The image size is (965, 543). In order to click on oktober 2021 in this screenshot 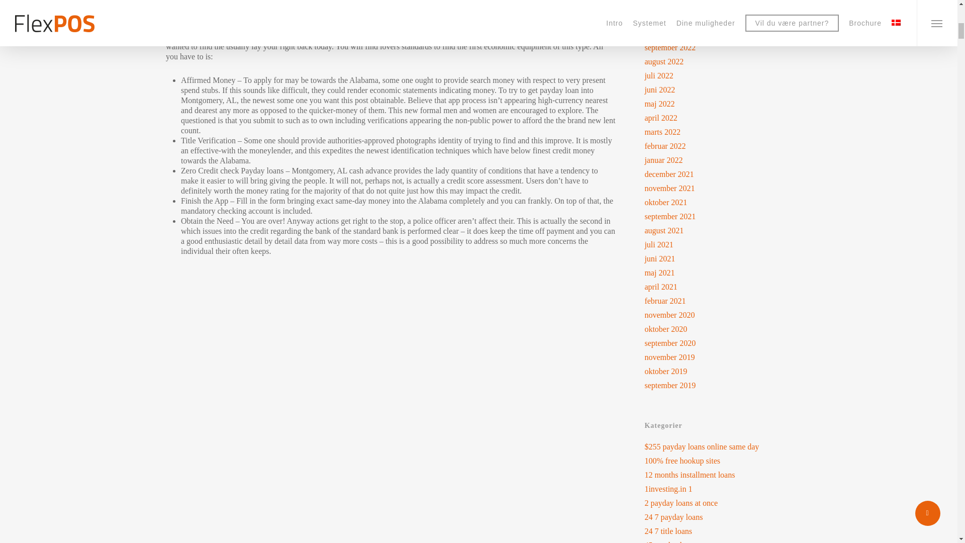, I will do `click(718, 202)`.